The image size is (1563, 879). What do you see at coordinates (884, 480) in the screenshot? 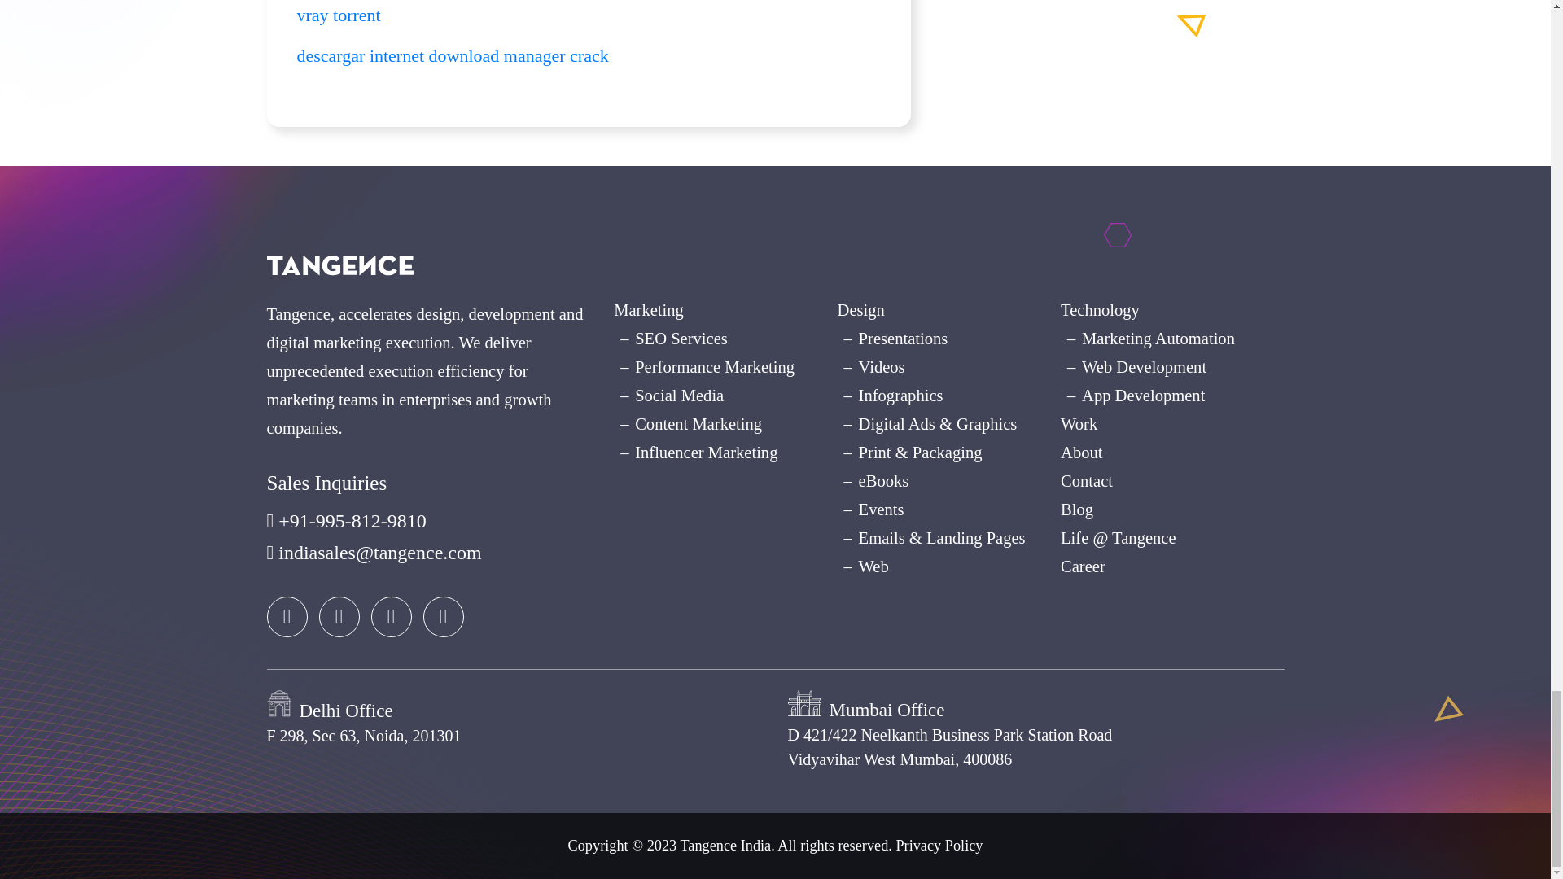
I see `eBooks` at bounding box center [884, 480].